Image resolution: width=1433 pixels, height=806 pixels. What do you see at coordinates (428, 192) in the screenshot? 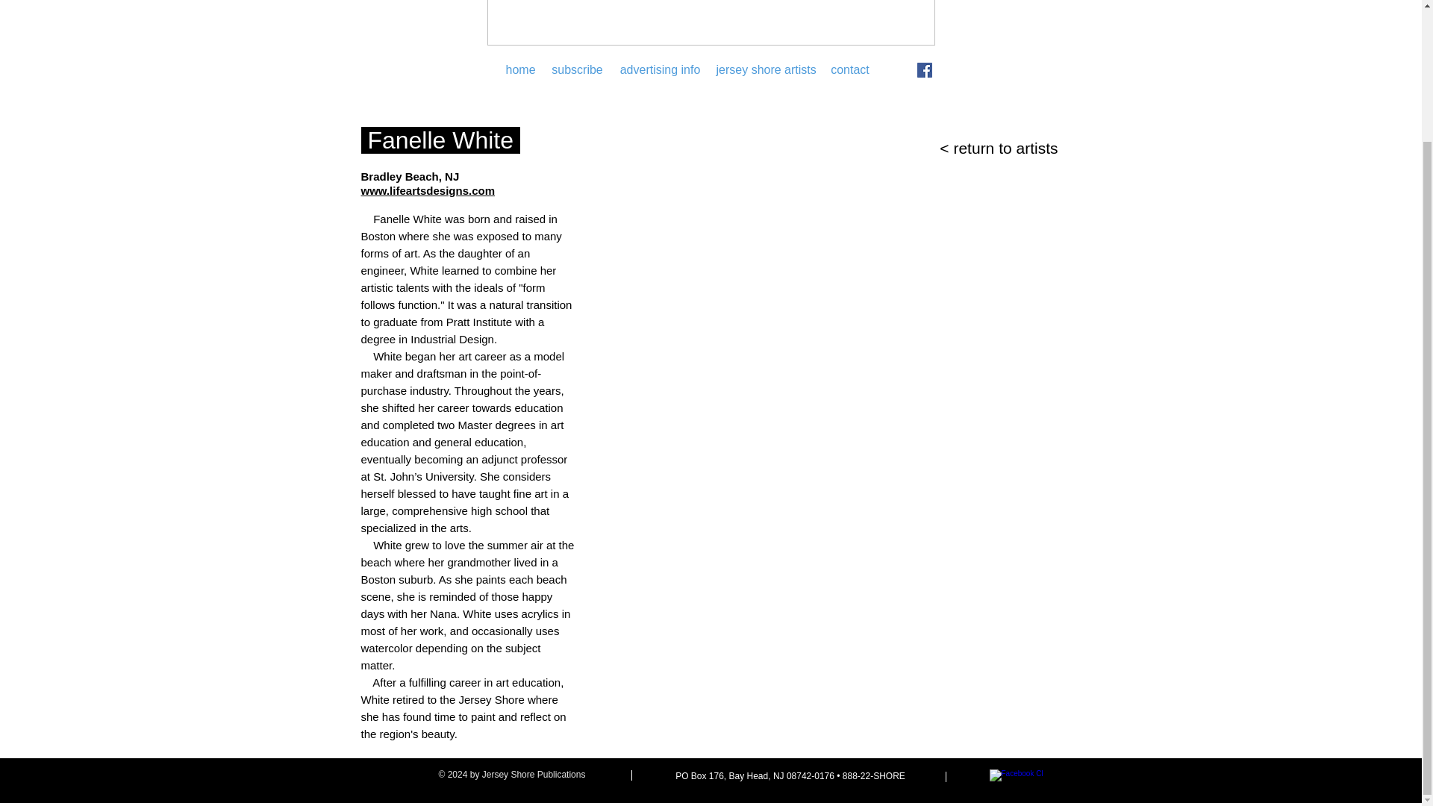
I see `www.lifeartsdesigns.com` at bounding box center [428, 192].